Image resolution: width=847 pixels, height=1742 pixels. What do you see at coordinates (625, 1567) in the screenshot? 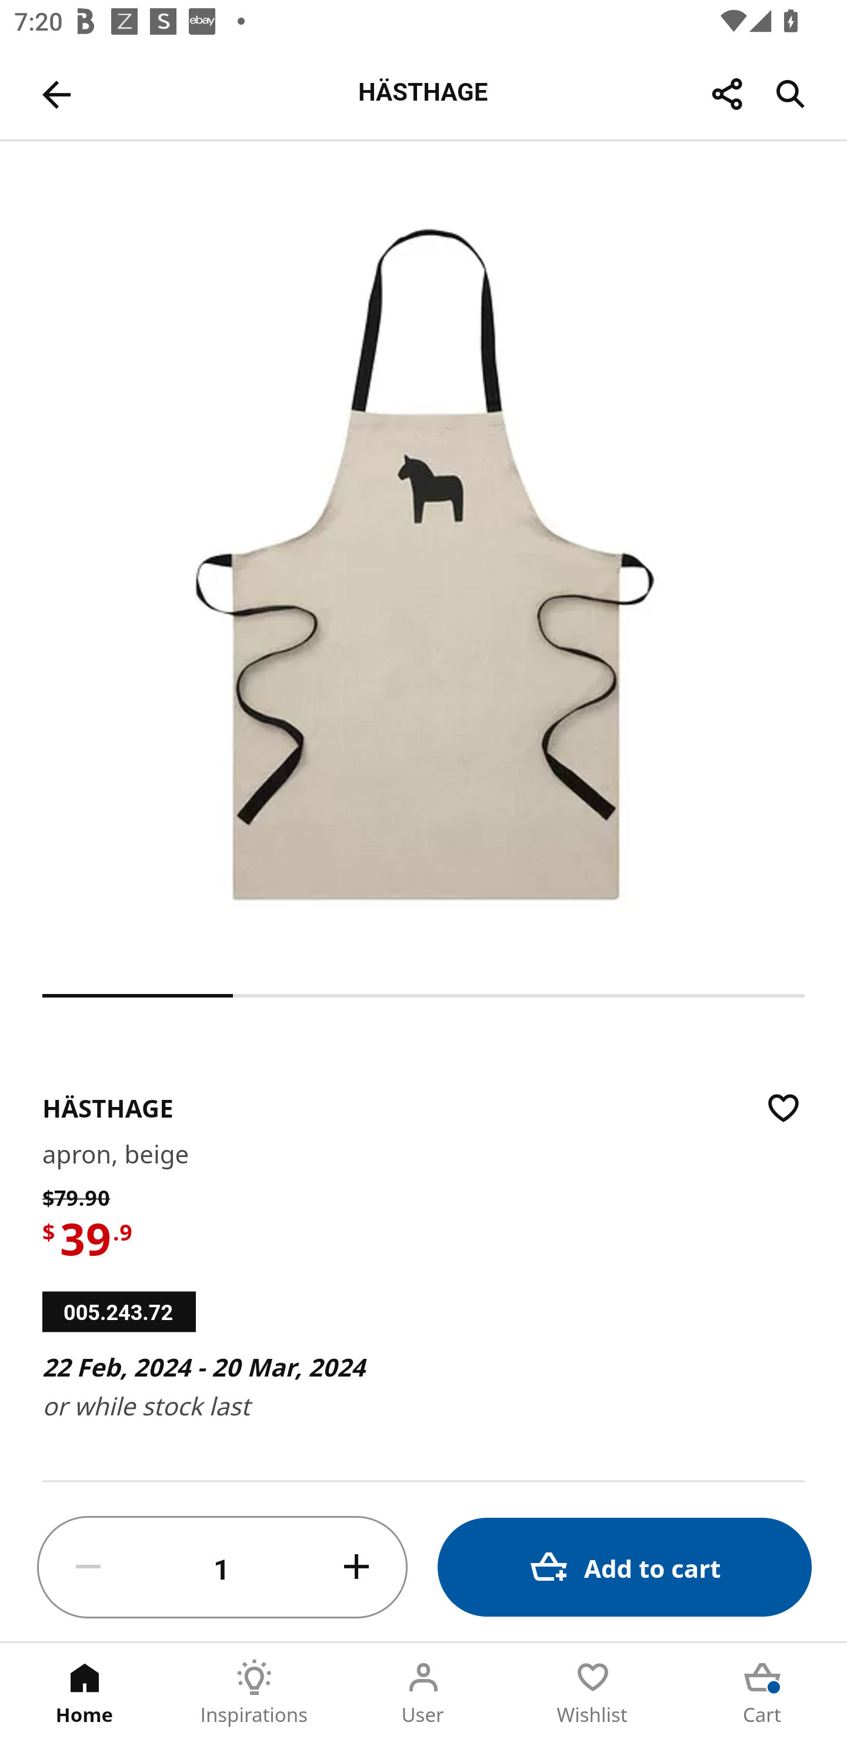
I see `Add to cart` at bounding box center [625, 1567].